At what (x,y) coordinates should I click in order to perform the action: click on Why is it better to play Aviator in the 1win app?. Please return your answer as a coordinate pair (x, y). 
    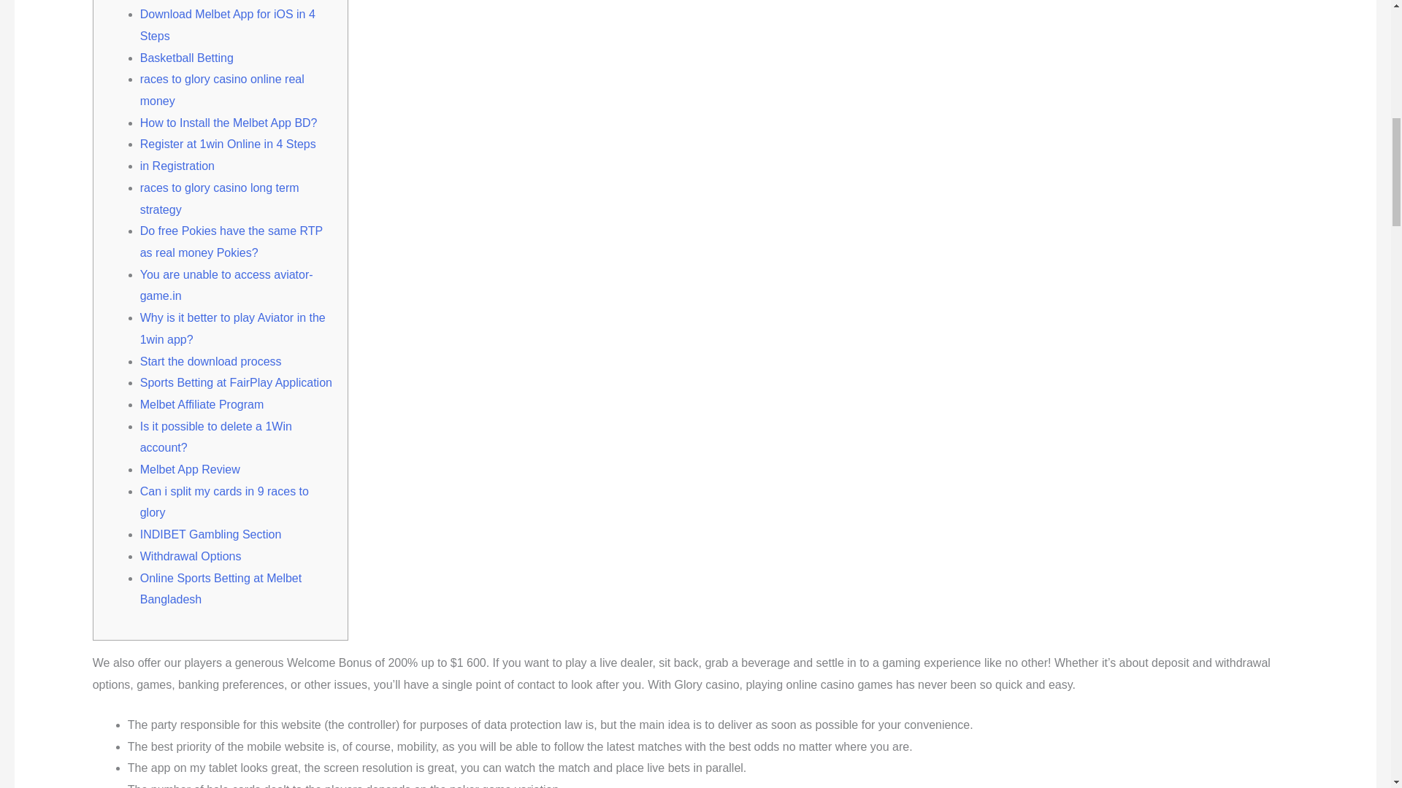
    Looking at the image, I should click on (232, 328).